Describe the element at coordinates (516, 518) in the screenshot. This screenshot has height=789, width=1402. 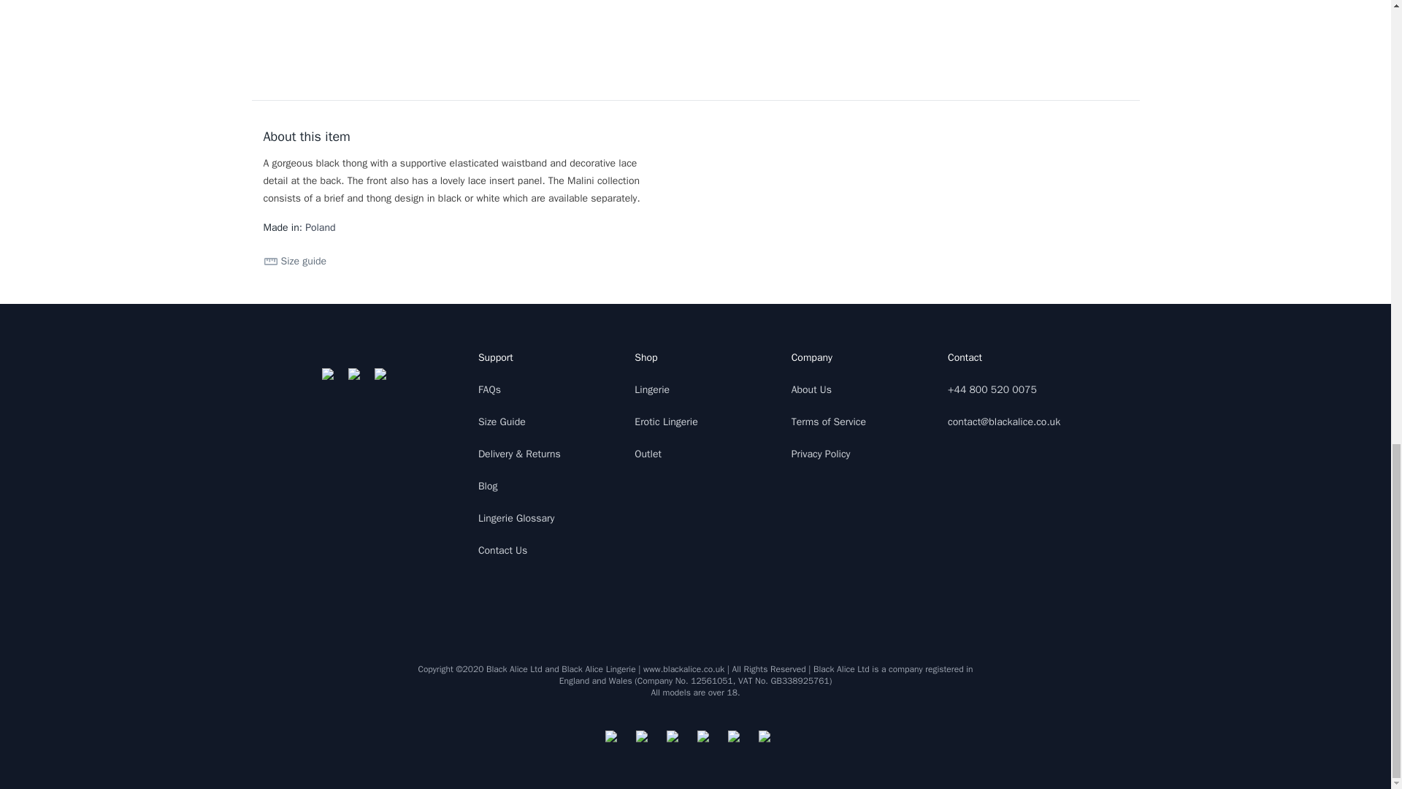
I see `Lingerie Glossary` at that location.